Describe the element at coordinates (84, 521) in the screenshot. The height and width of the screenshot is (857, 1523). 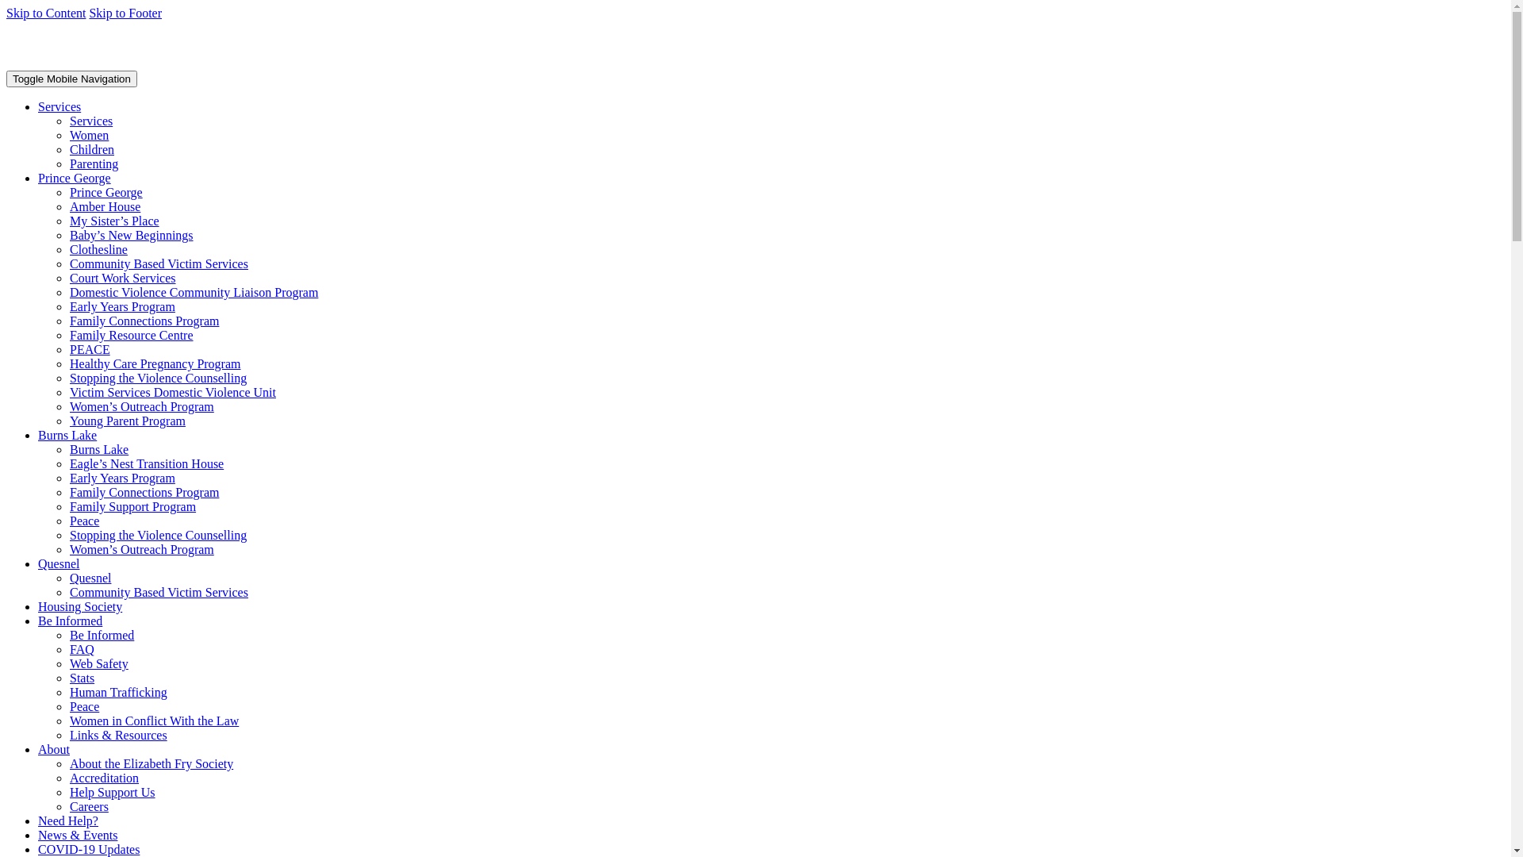
I see `Peace` at that location.